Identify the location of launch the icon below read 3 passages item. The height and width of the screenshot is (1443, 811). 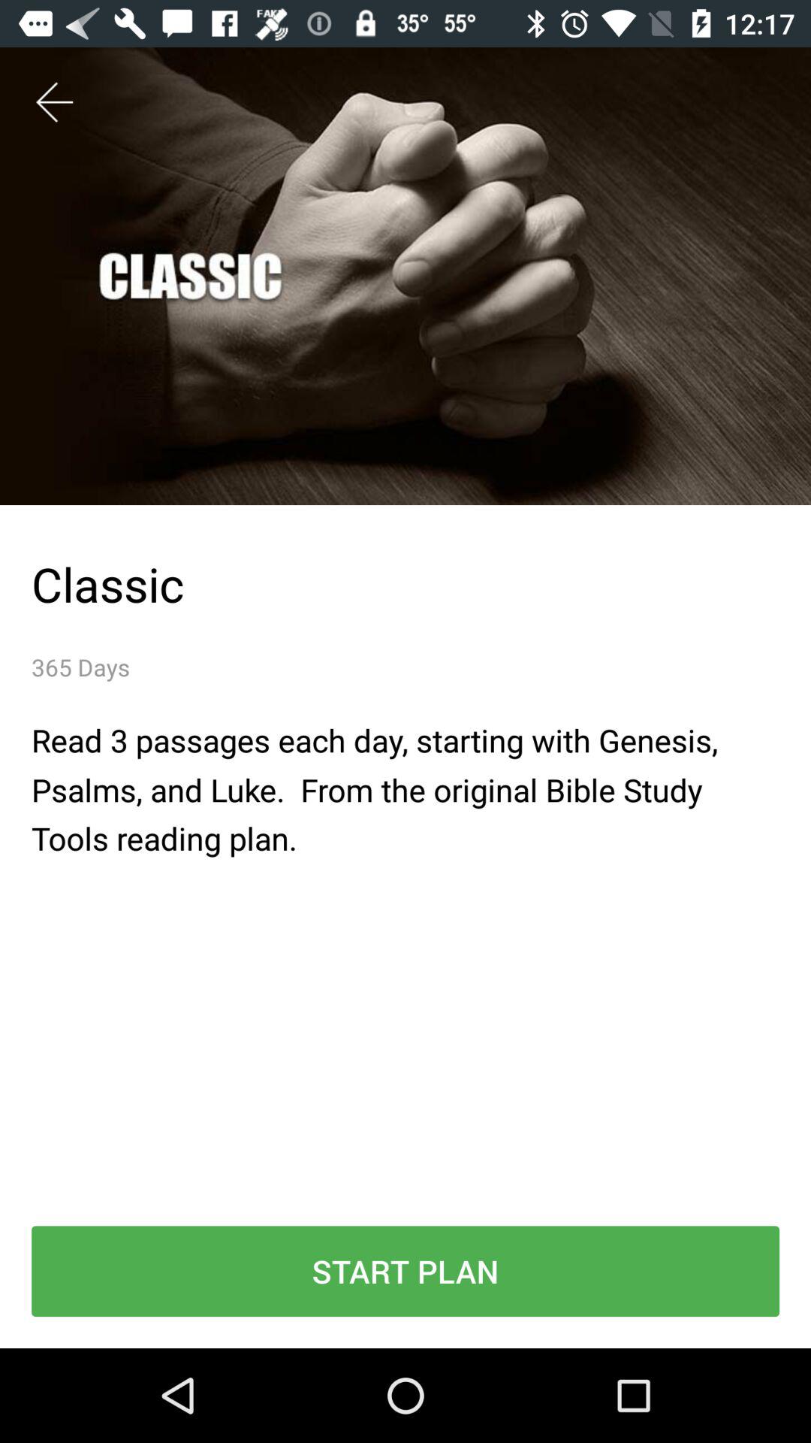
(405, 1272).